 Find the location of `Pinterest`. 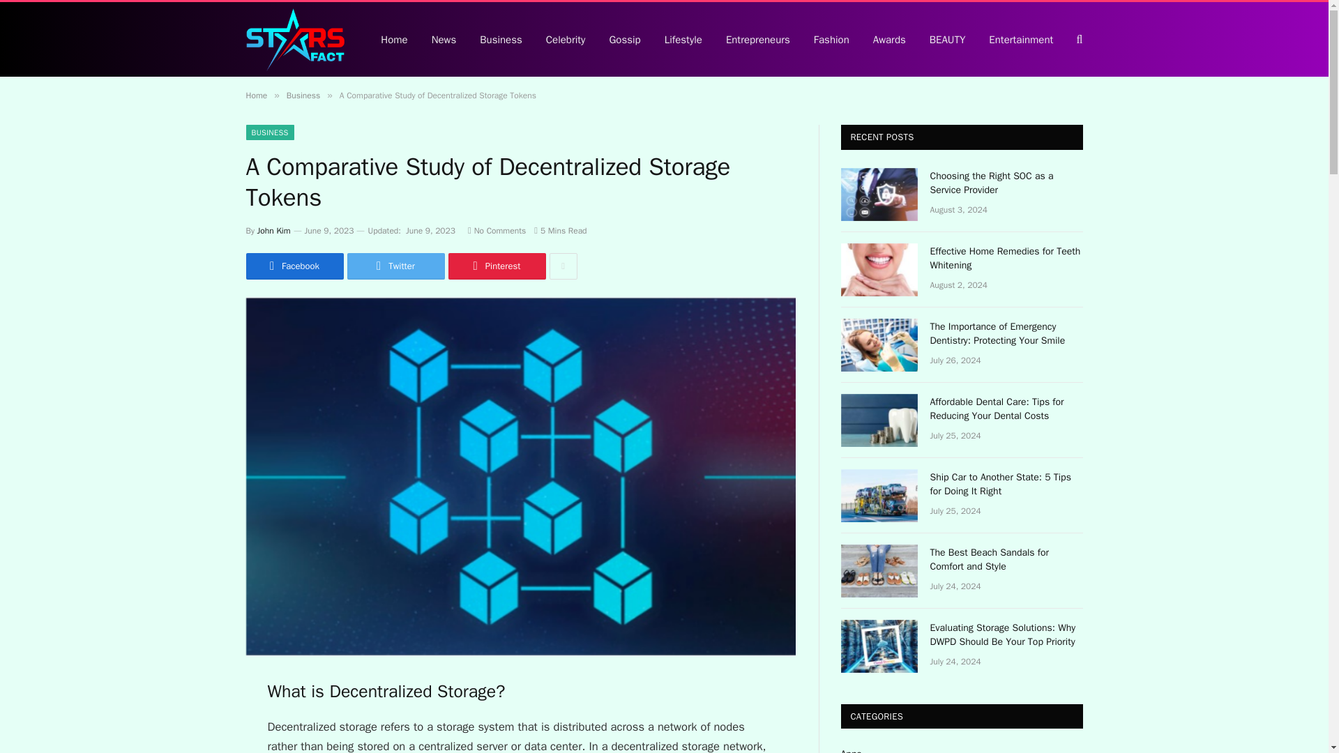

Pinterest is located at coordinates (496, 266).